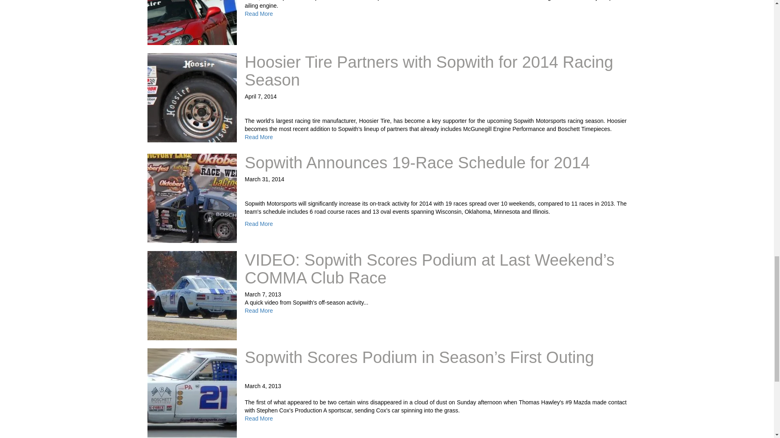  Describe the element at coordinates (429, 71) in the screenshot. I see `Hoosier Tire Partners with Sopwith for 2014 Racing Season` at that location.